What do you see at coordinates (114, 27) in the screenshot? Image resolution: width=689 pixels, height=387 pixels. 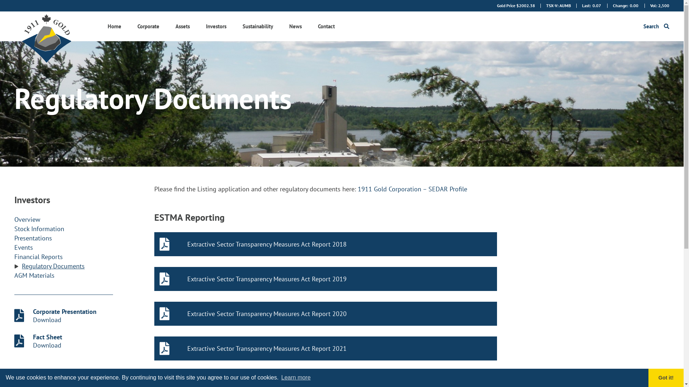 I see `Home` at bounding box center [114, 27].